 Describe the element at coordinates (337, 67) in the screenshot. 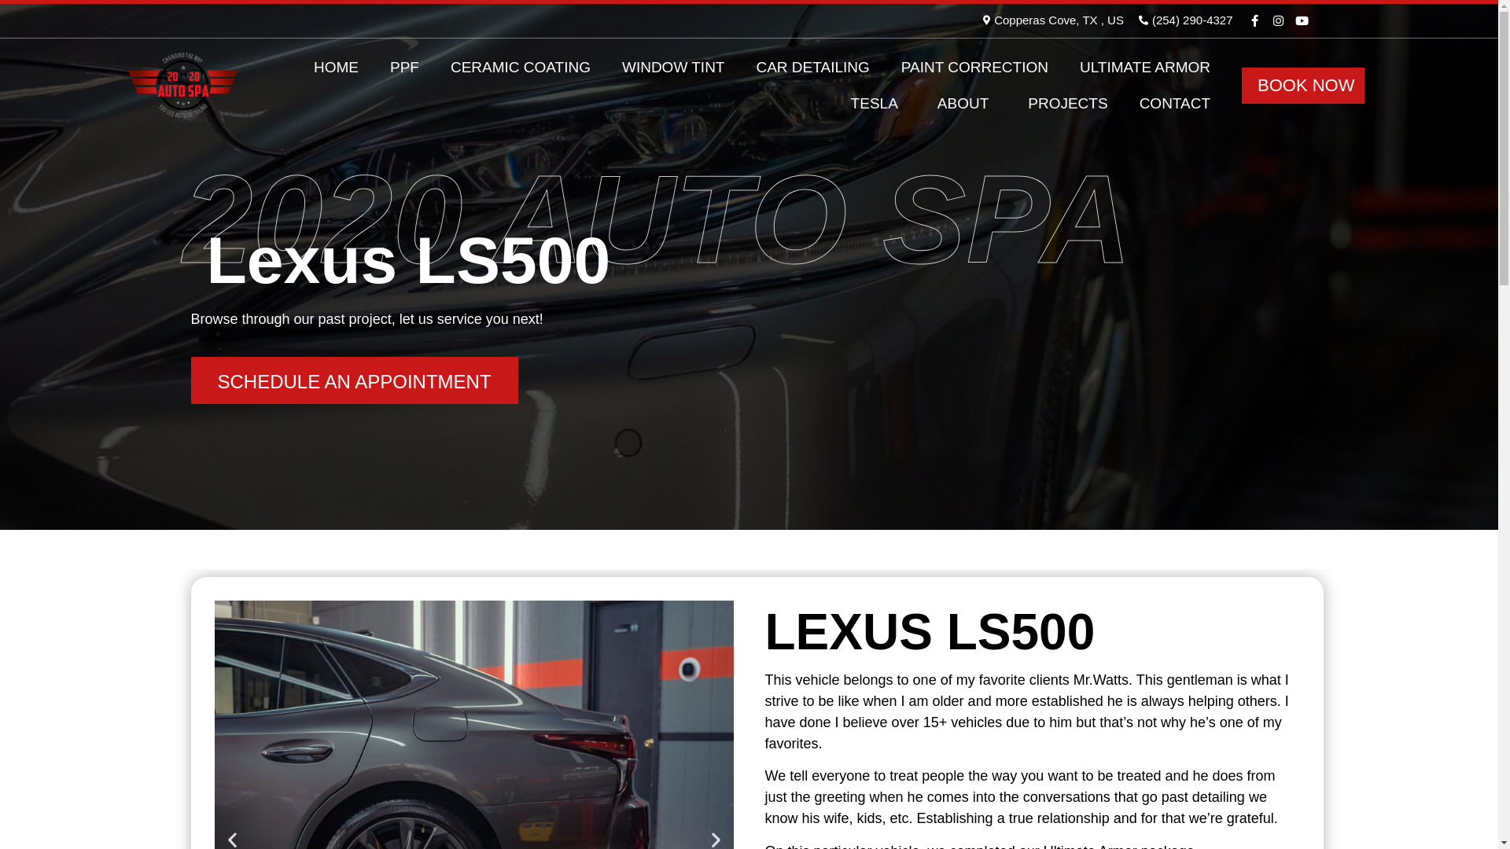

I see `HOME` at that location.